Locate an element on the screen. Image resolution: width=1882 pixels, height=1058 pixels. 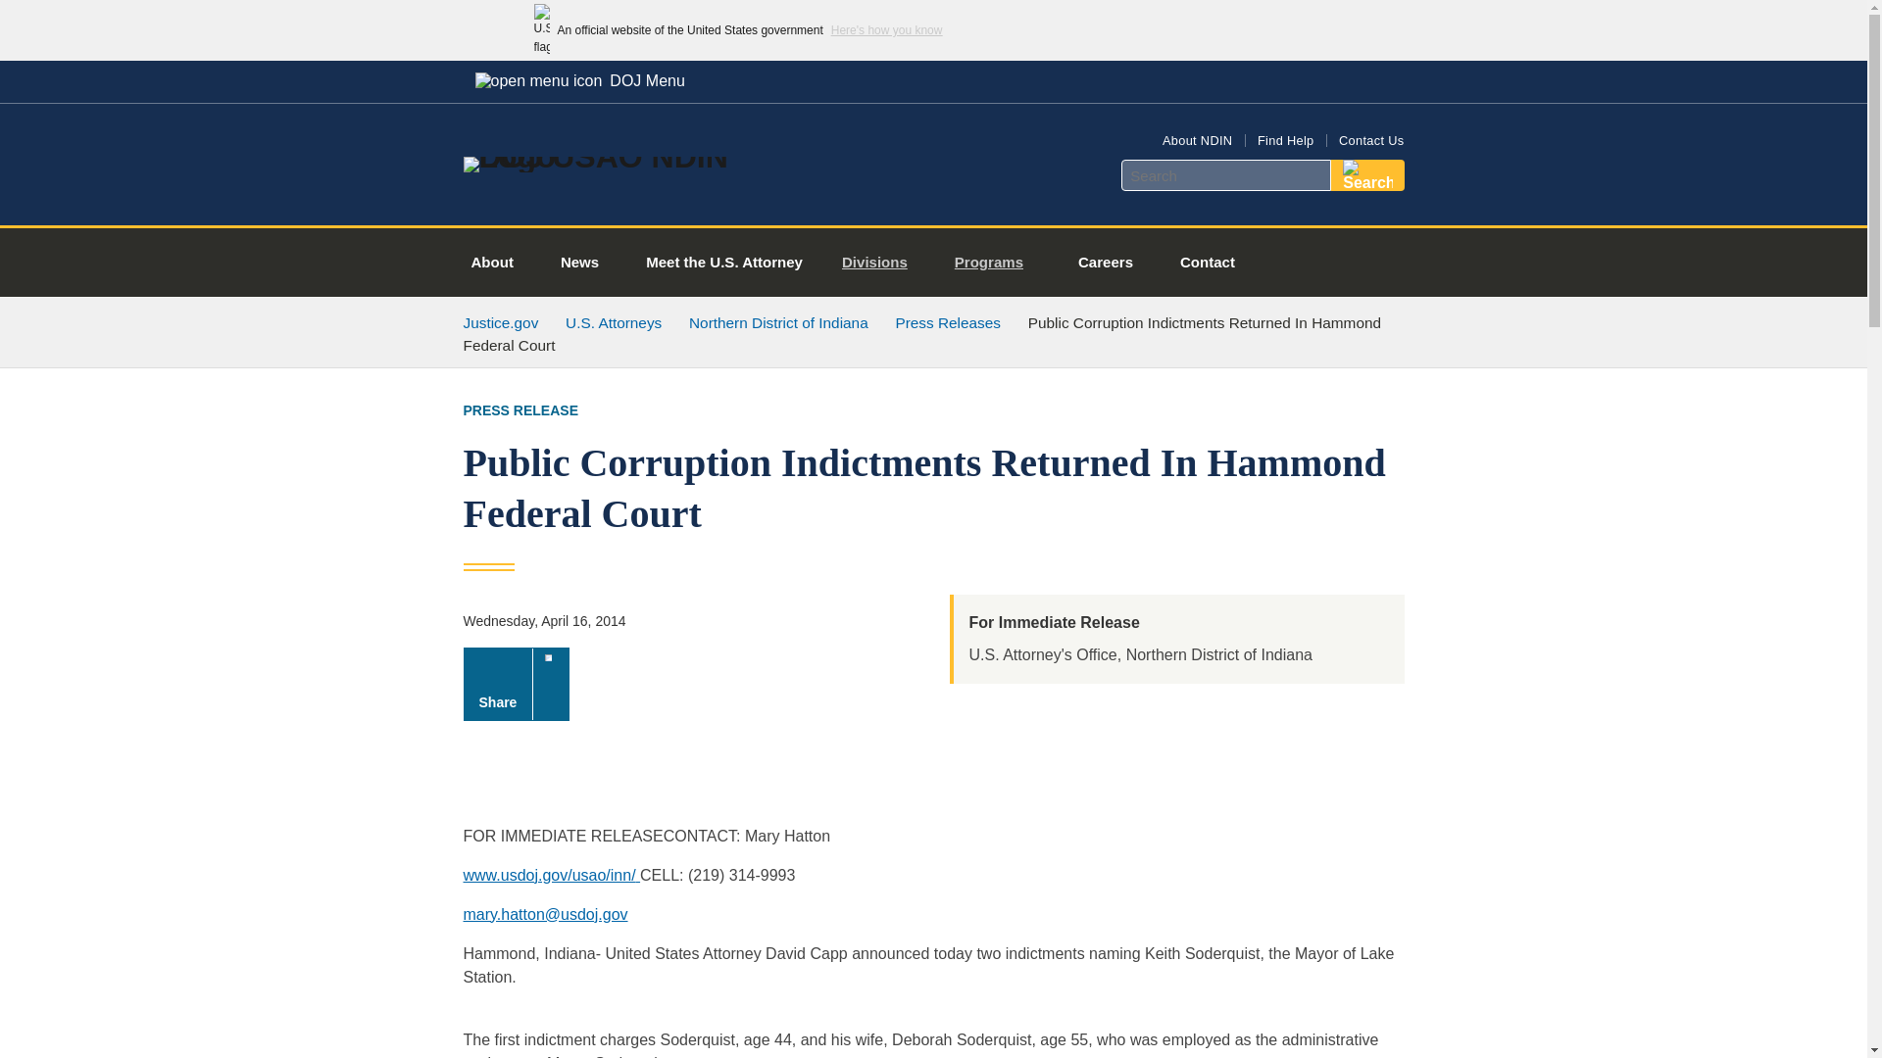
Contact Us is located at coordinates (1370, 141).